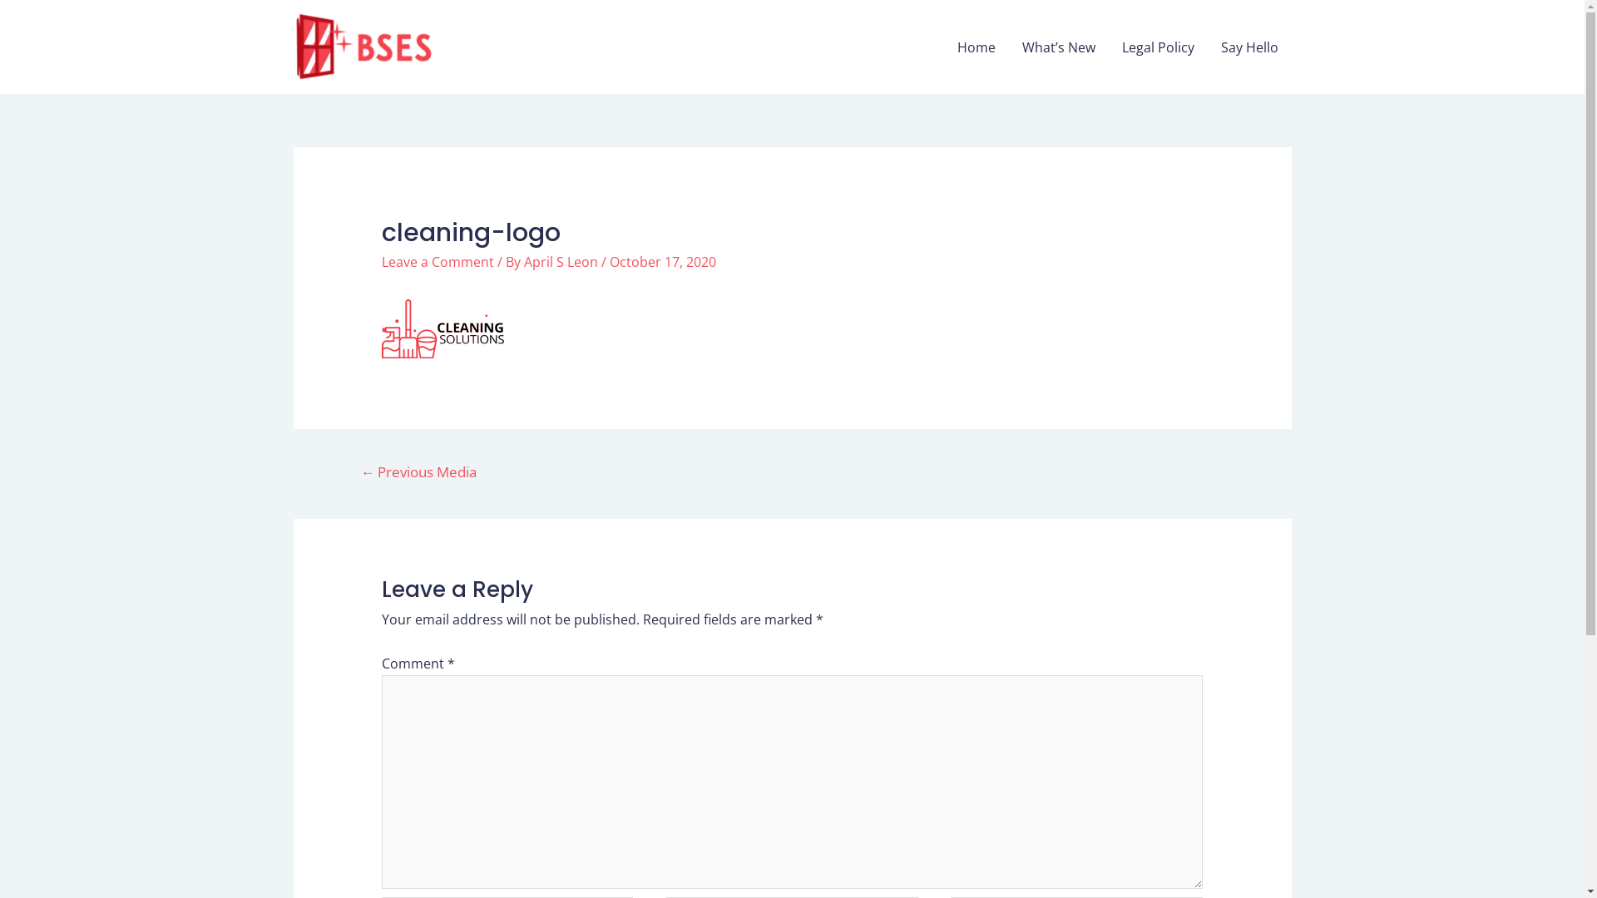 This screenshot has height=898, width=1597. What do you see at coordinates (1249, 47) in the screenshot?
I see `Say Hello` at bounding box center [1249, 47].